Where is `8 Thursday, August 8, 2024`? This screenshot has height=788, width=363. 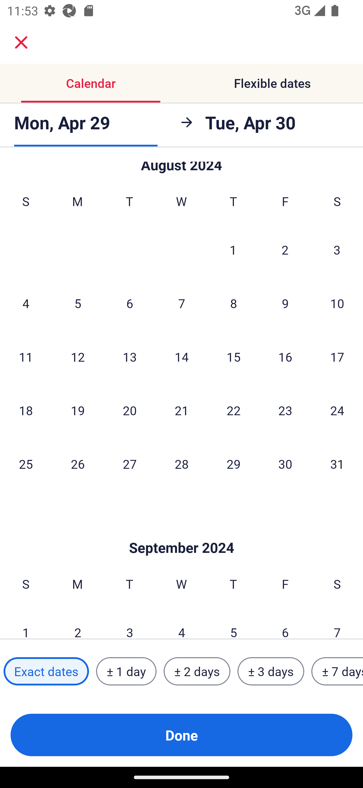
8 Thursday, August 8, 2024 is located at coordinates (233, 303).